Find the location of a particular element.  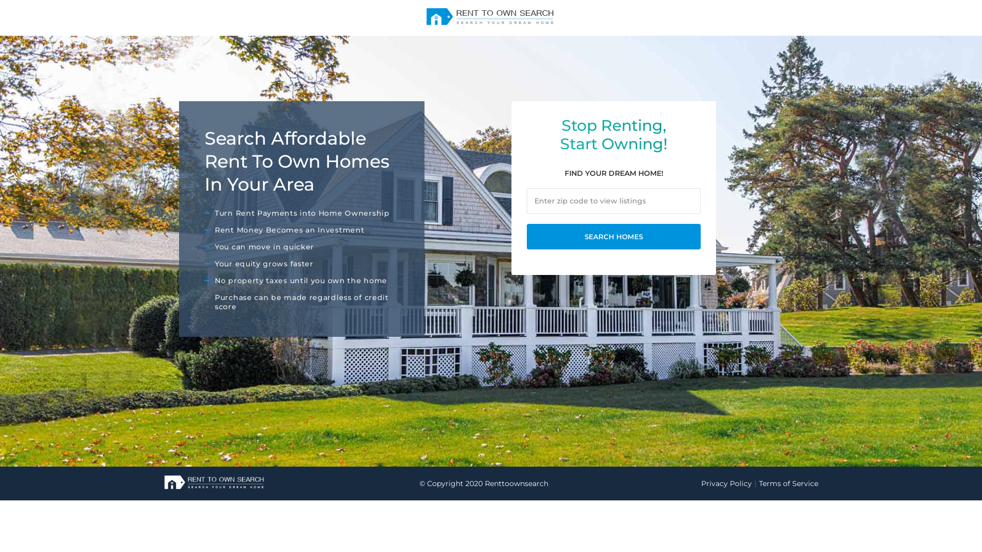

Privacy Policy is located at coordinates (730, 484).